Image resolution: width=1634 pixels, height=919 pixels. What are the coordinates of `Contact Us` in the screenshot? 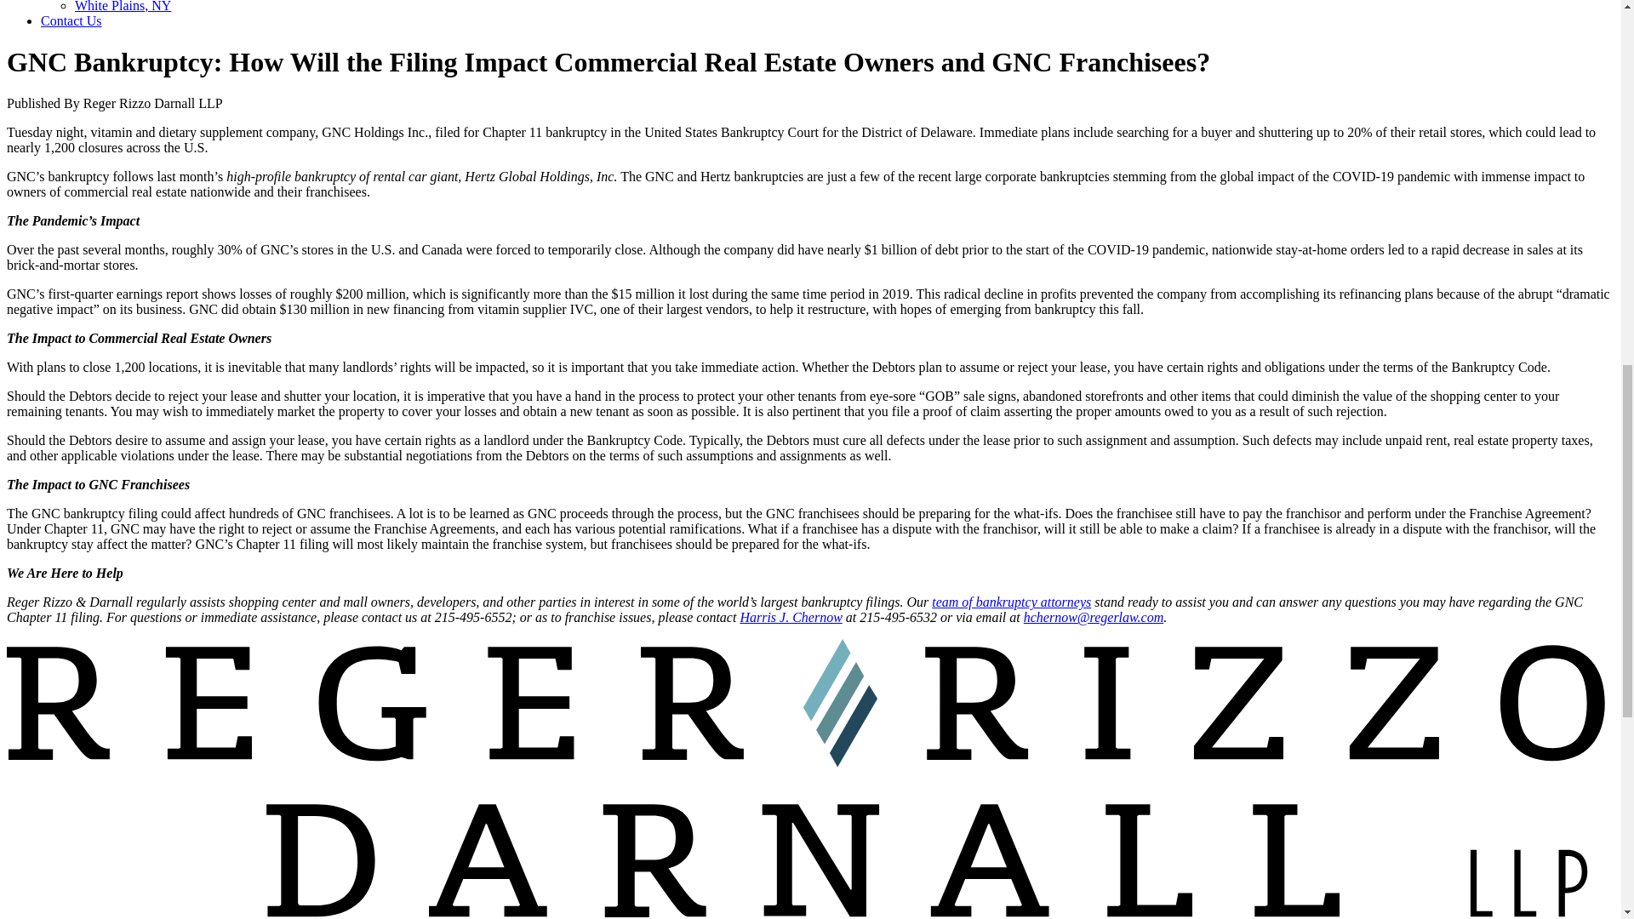 It's located at (71, 20).